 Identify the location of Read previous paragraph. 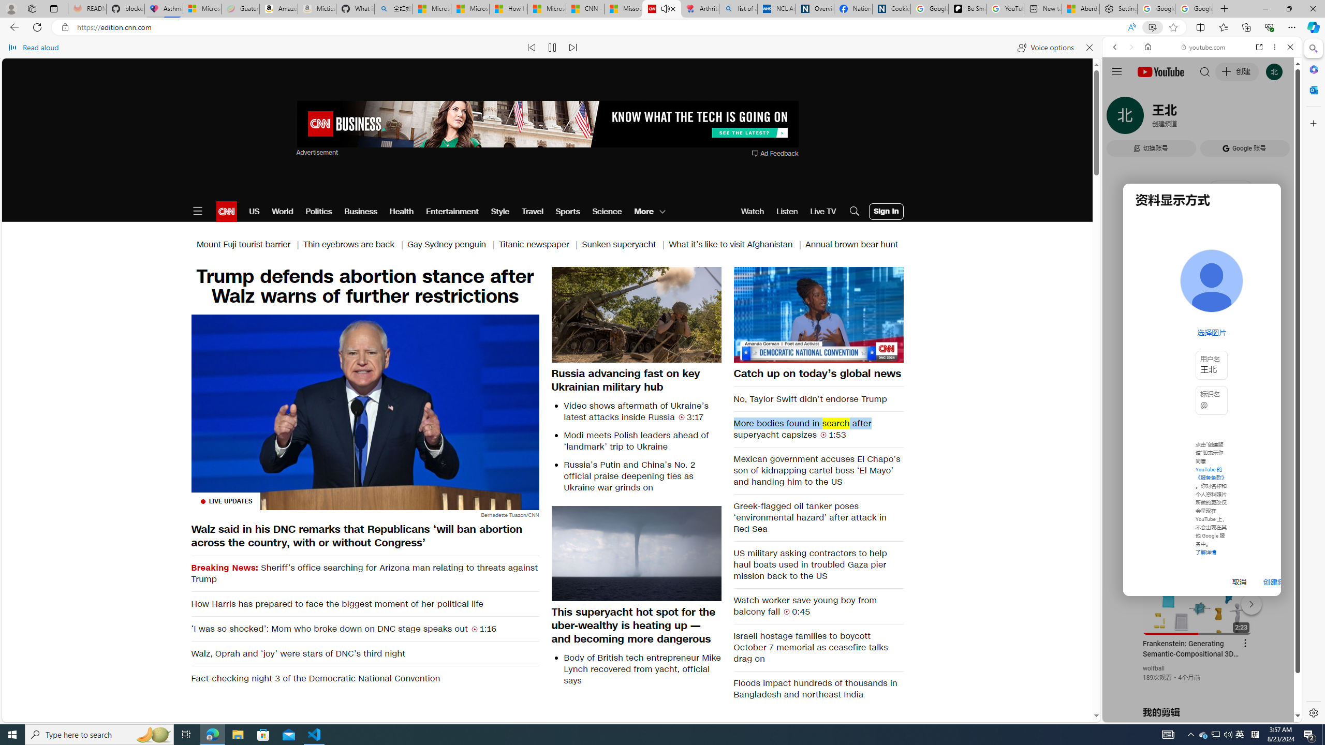
(531, 48).